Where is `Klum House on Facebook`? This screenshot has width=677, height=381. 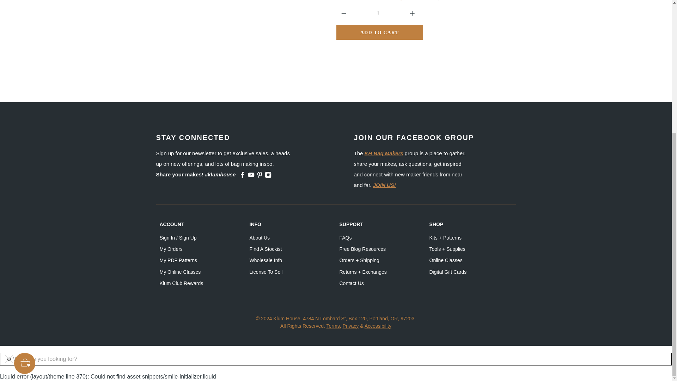 Klum House on Facebook is located at coordinates (242, 176).